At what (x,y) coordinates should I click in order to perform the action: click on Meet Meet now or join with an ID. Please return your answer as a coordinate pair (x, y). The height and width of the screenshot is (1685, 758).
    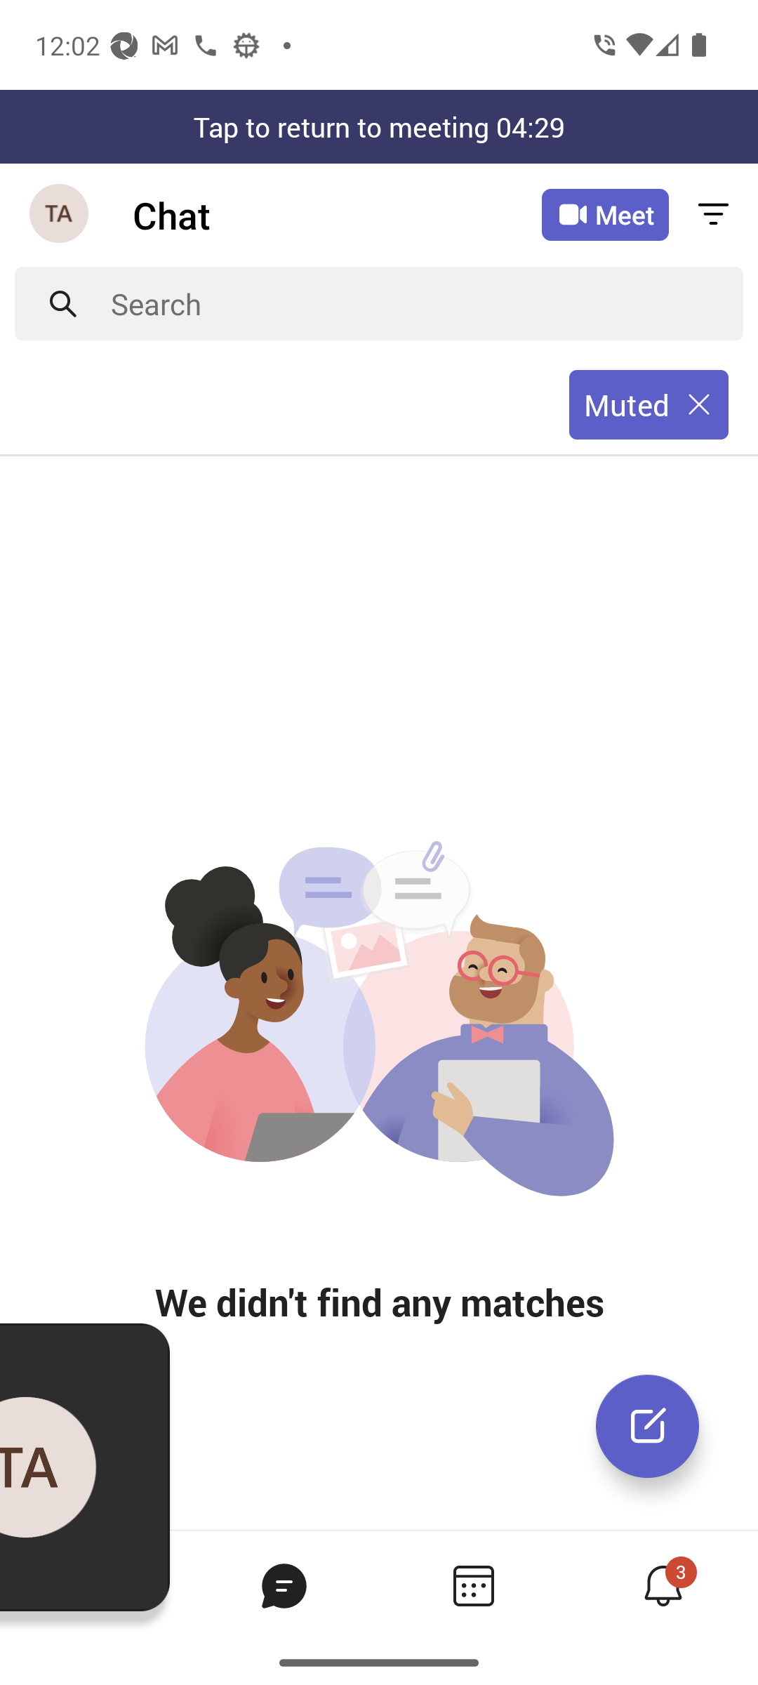
    Looking at the image, I should click on (605, 215).